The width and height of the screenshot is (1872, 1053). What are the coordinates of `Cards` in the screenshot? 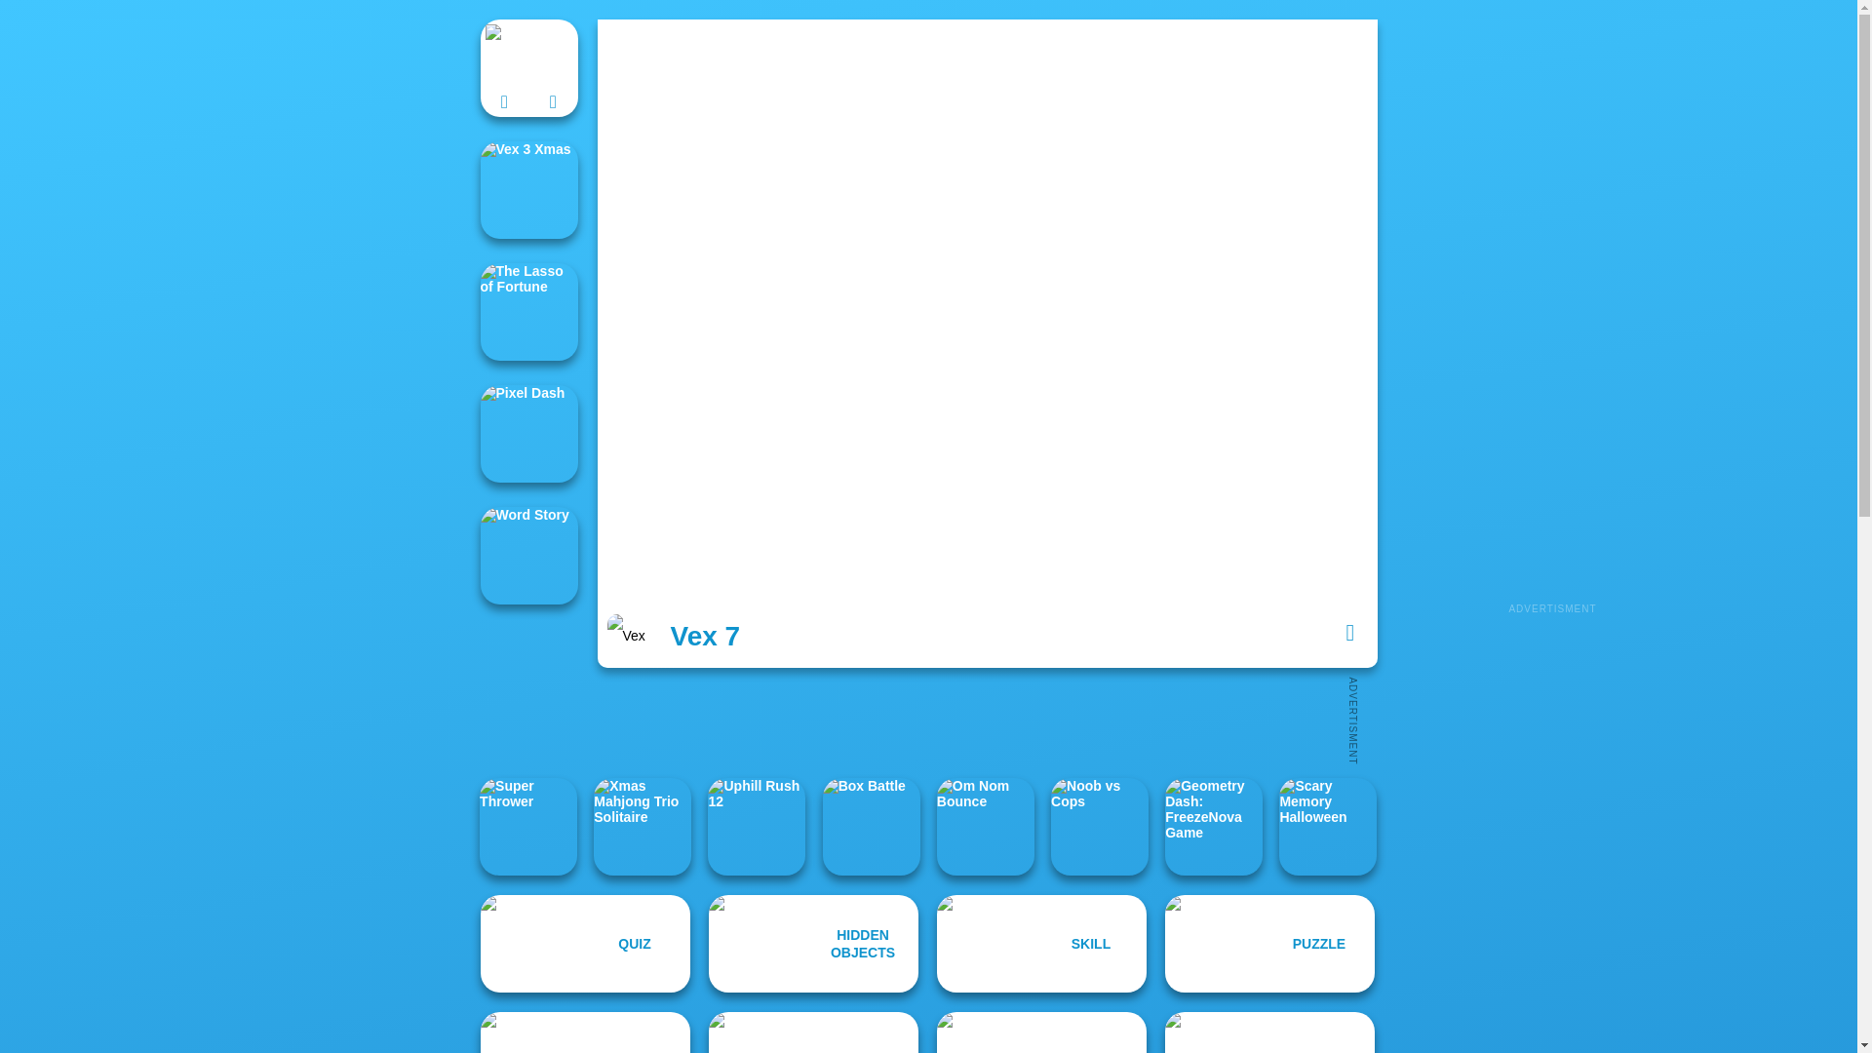 It's located at (585, 1032).